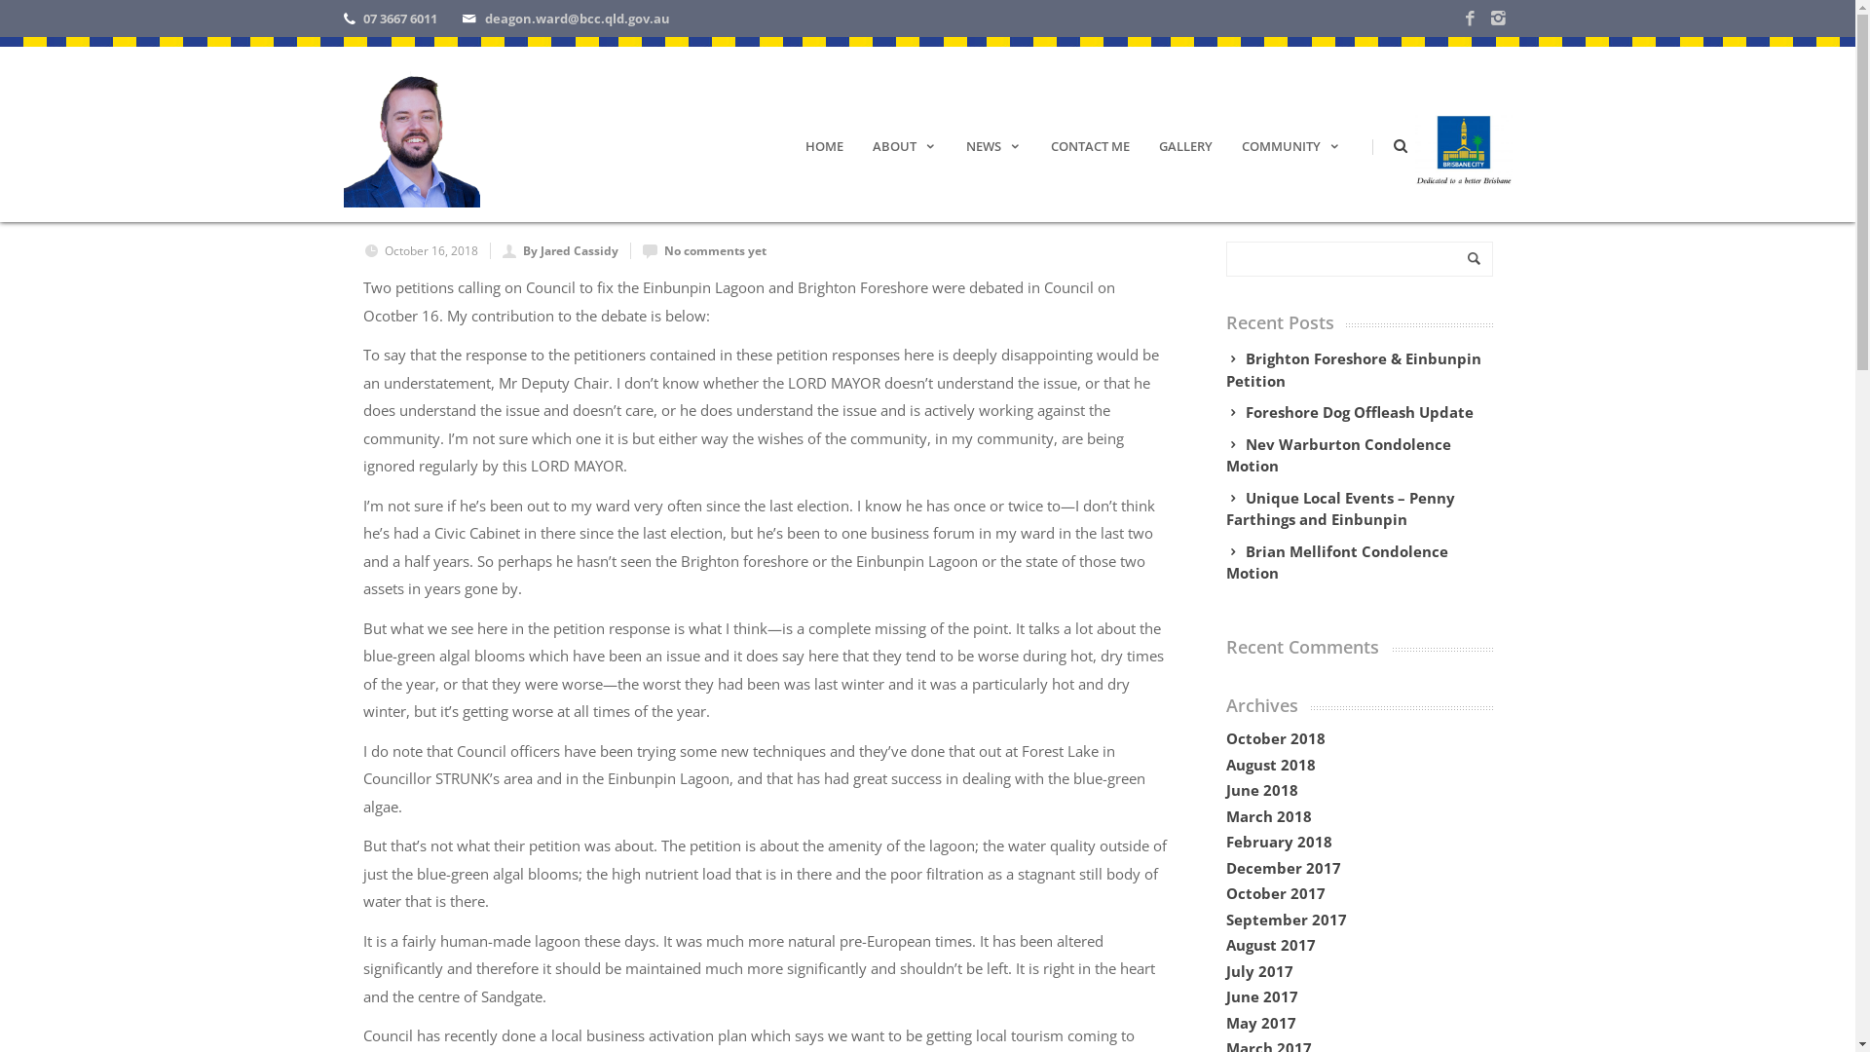  What do you see at coordinates (1258, 971) in the screenshot?
I see `July 2017` at bounding box center [1258, 971].